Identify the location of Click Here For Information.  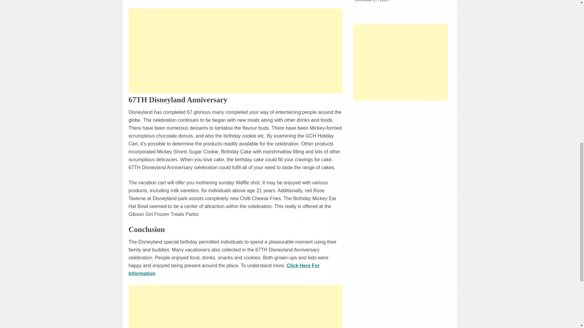
(224, 270).